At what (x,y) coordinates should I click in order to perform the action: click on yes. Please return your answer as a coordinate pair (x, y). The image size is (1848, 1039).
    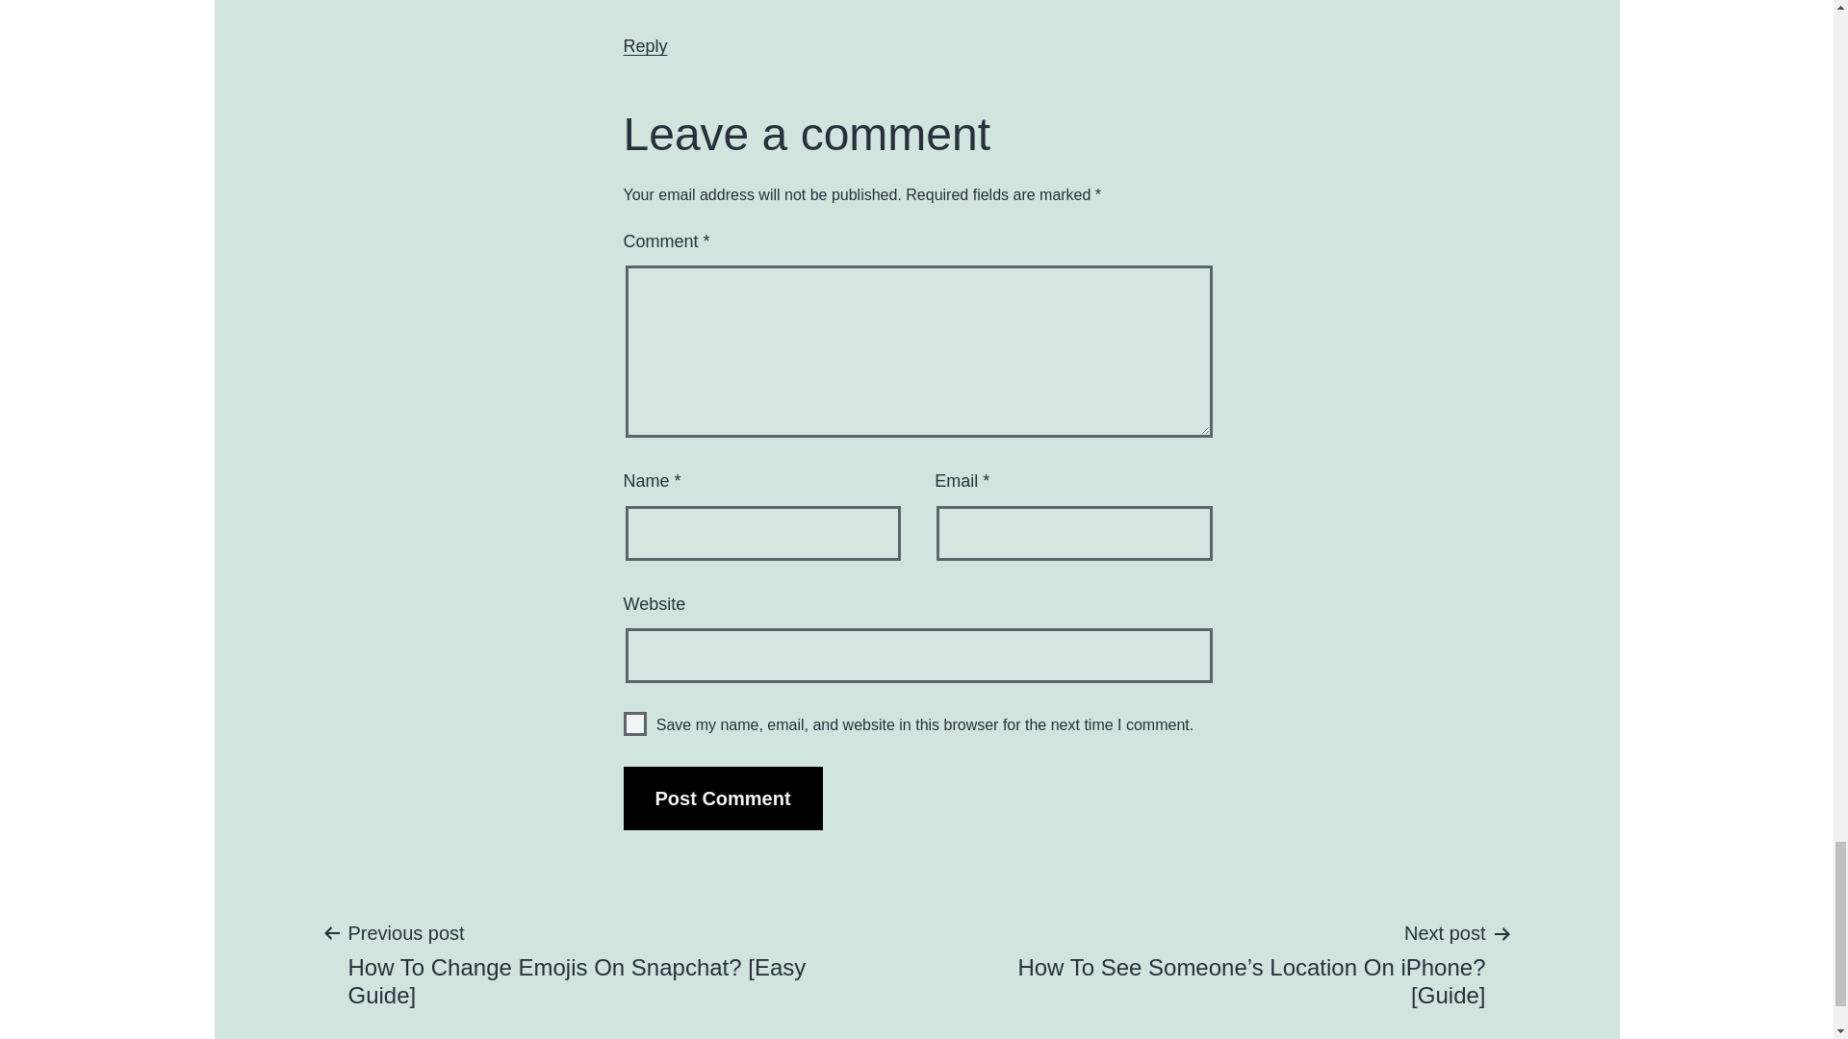
    Looking at the image, I should click on (635, 723).